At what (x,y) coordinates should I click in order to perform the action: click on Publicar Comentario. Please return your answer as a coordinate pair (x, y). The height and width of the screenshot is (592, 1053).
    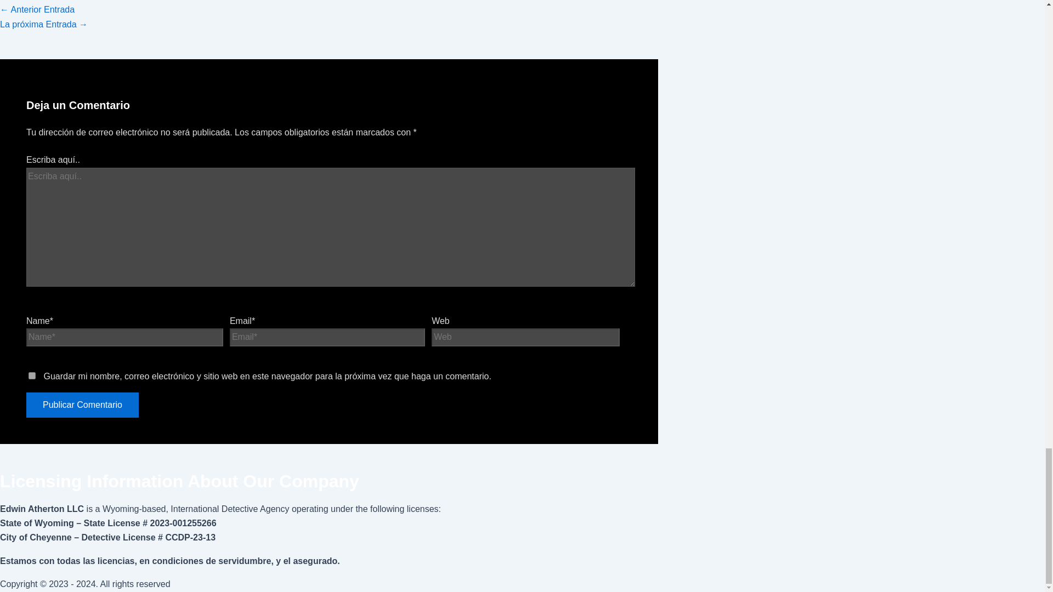
    Looking at the image, I should click on (82, 405).